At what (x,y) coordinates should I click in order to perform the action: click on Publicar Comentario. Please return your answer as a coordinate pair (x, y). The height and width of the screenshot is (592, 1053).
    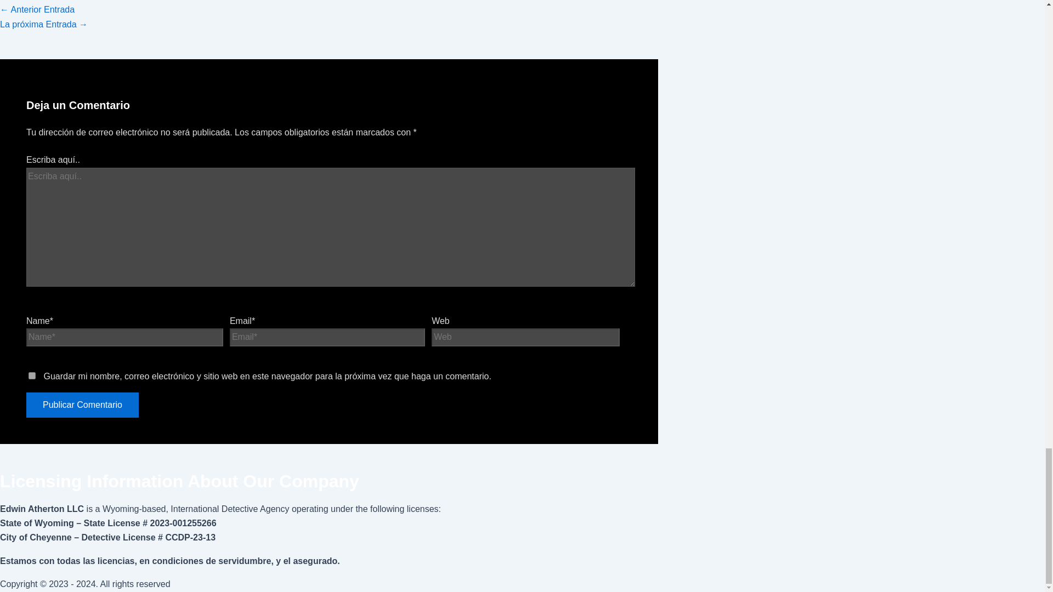
    Looking at the image, I should click on (82, 405).